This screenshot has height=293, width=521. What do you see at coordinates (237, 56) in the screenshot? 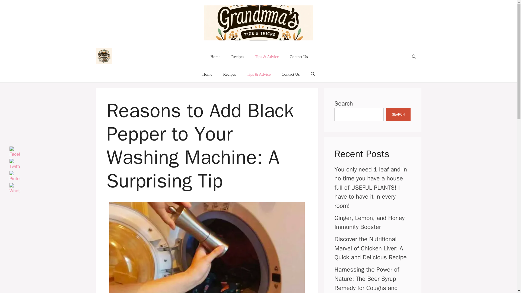
I see `Recipes` at bounding box center [237, 56].